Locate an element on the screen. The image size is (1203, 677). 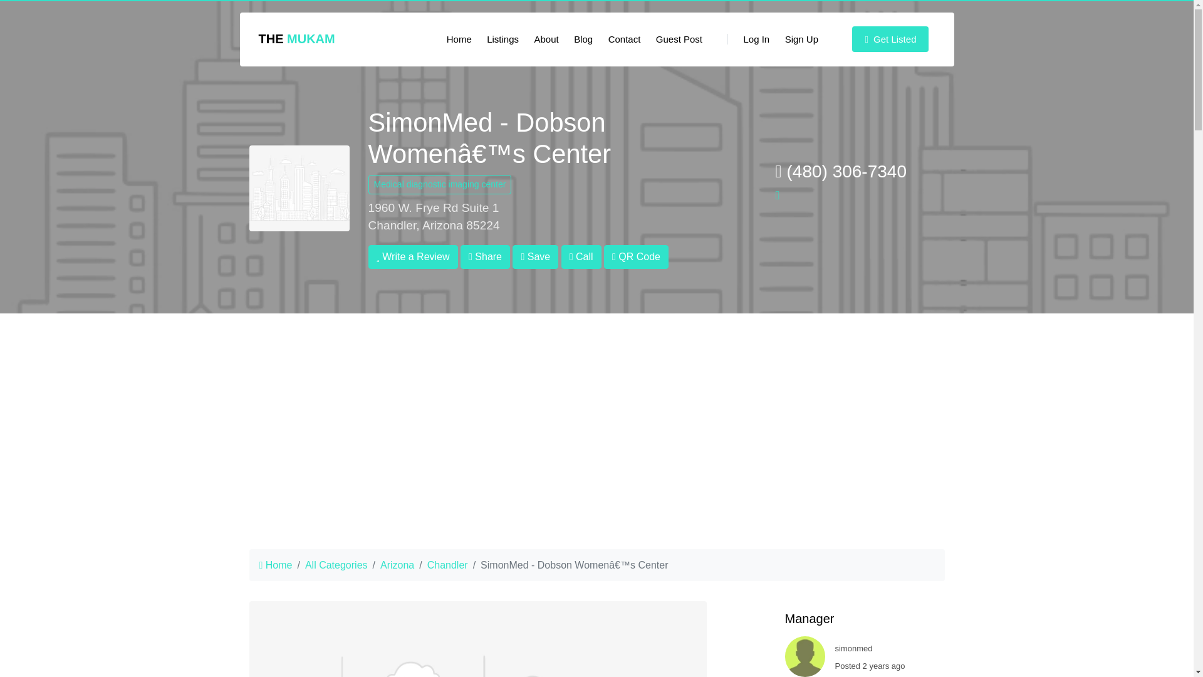
Listings is located at coordinates (503, 39).